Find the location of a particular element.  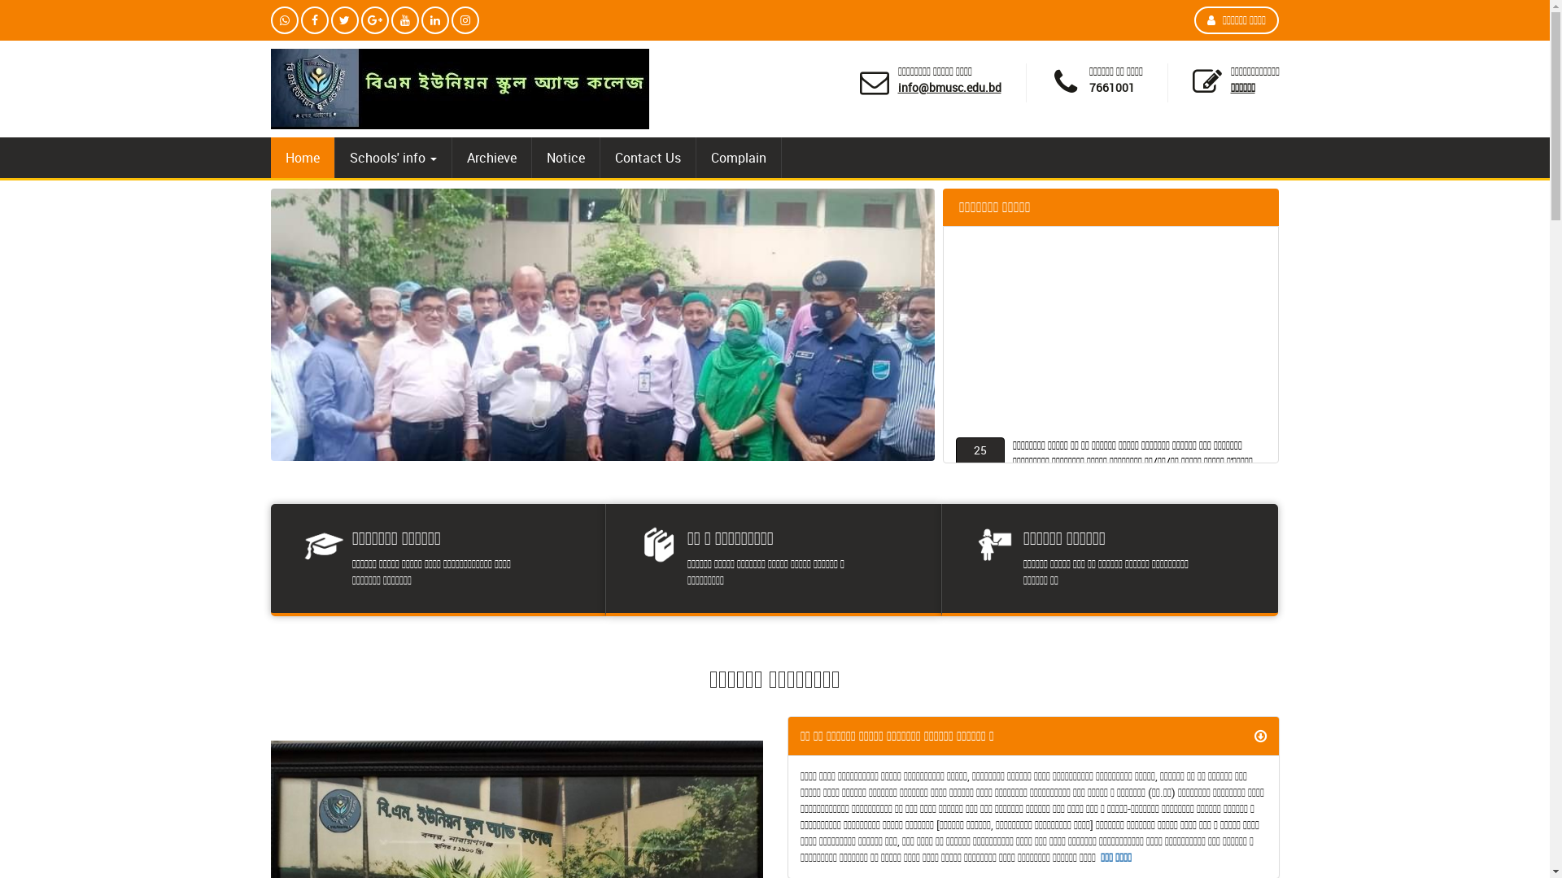

Notice is located at coordinates (566, 158).